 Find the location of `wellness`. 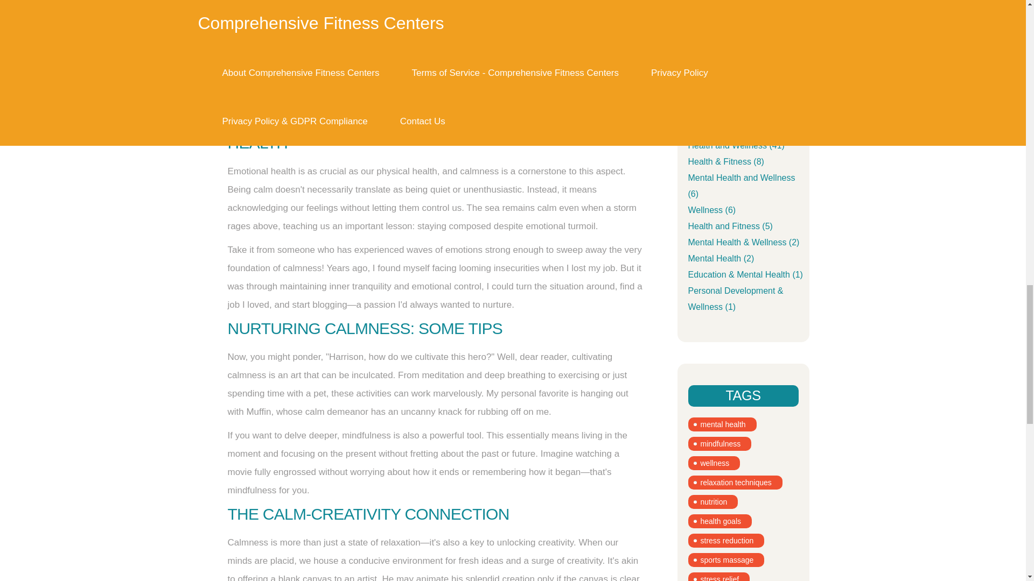

wellness is located at coordinates (714, 463).